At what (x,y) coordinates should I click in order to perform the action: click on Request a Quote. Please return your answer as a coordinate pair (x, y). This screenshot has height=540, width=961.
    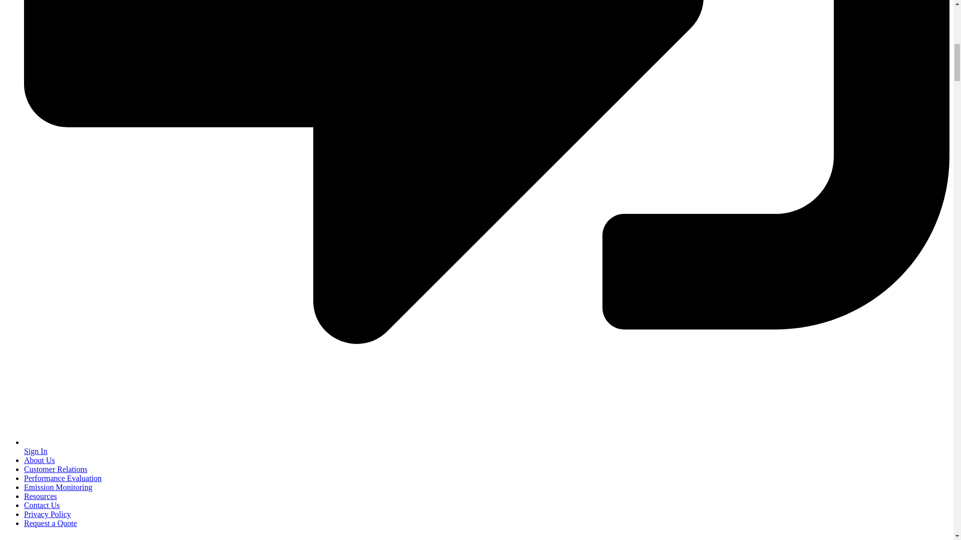
    Looking at the image, I should click on (50, 523).